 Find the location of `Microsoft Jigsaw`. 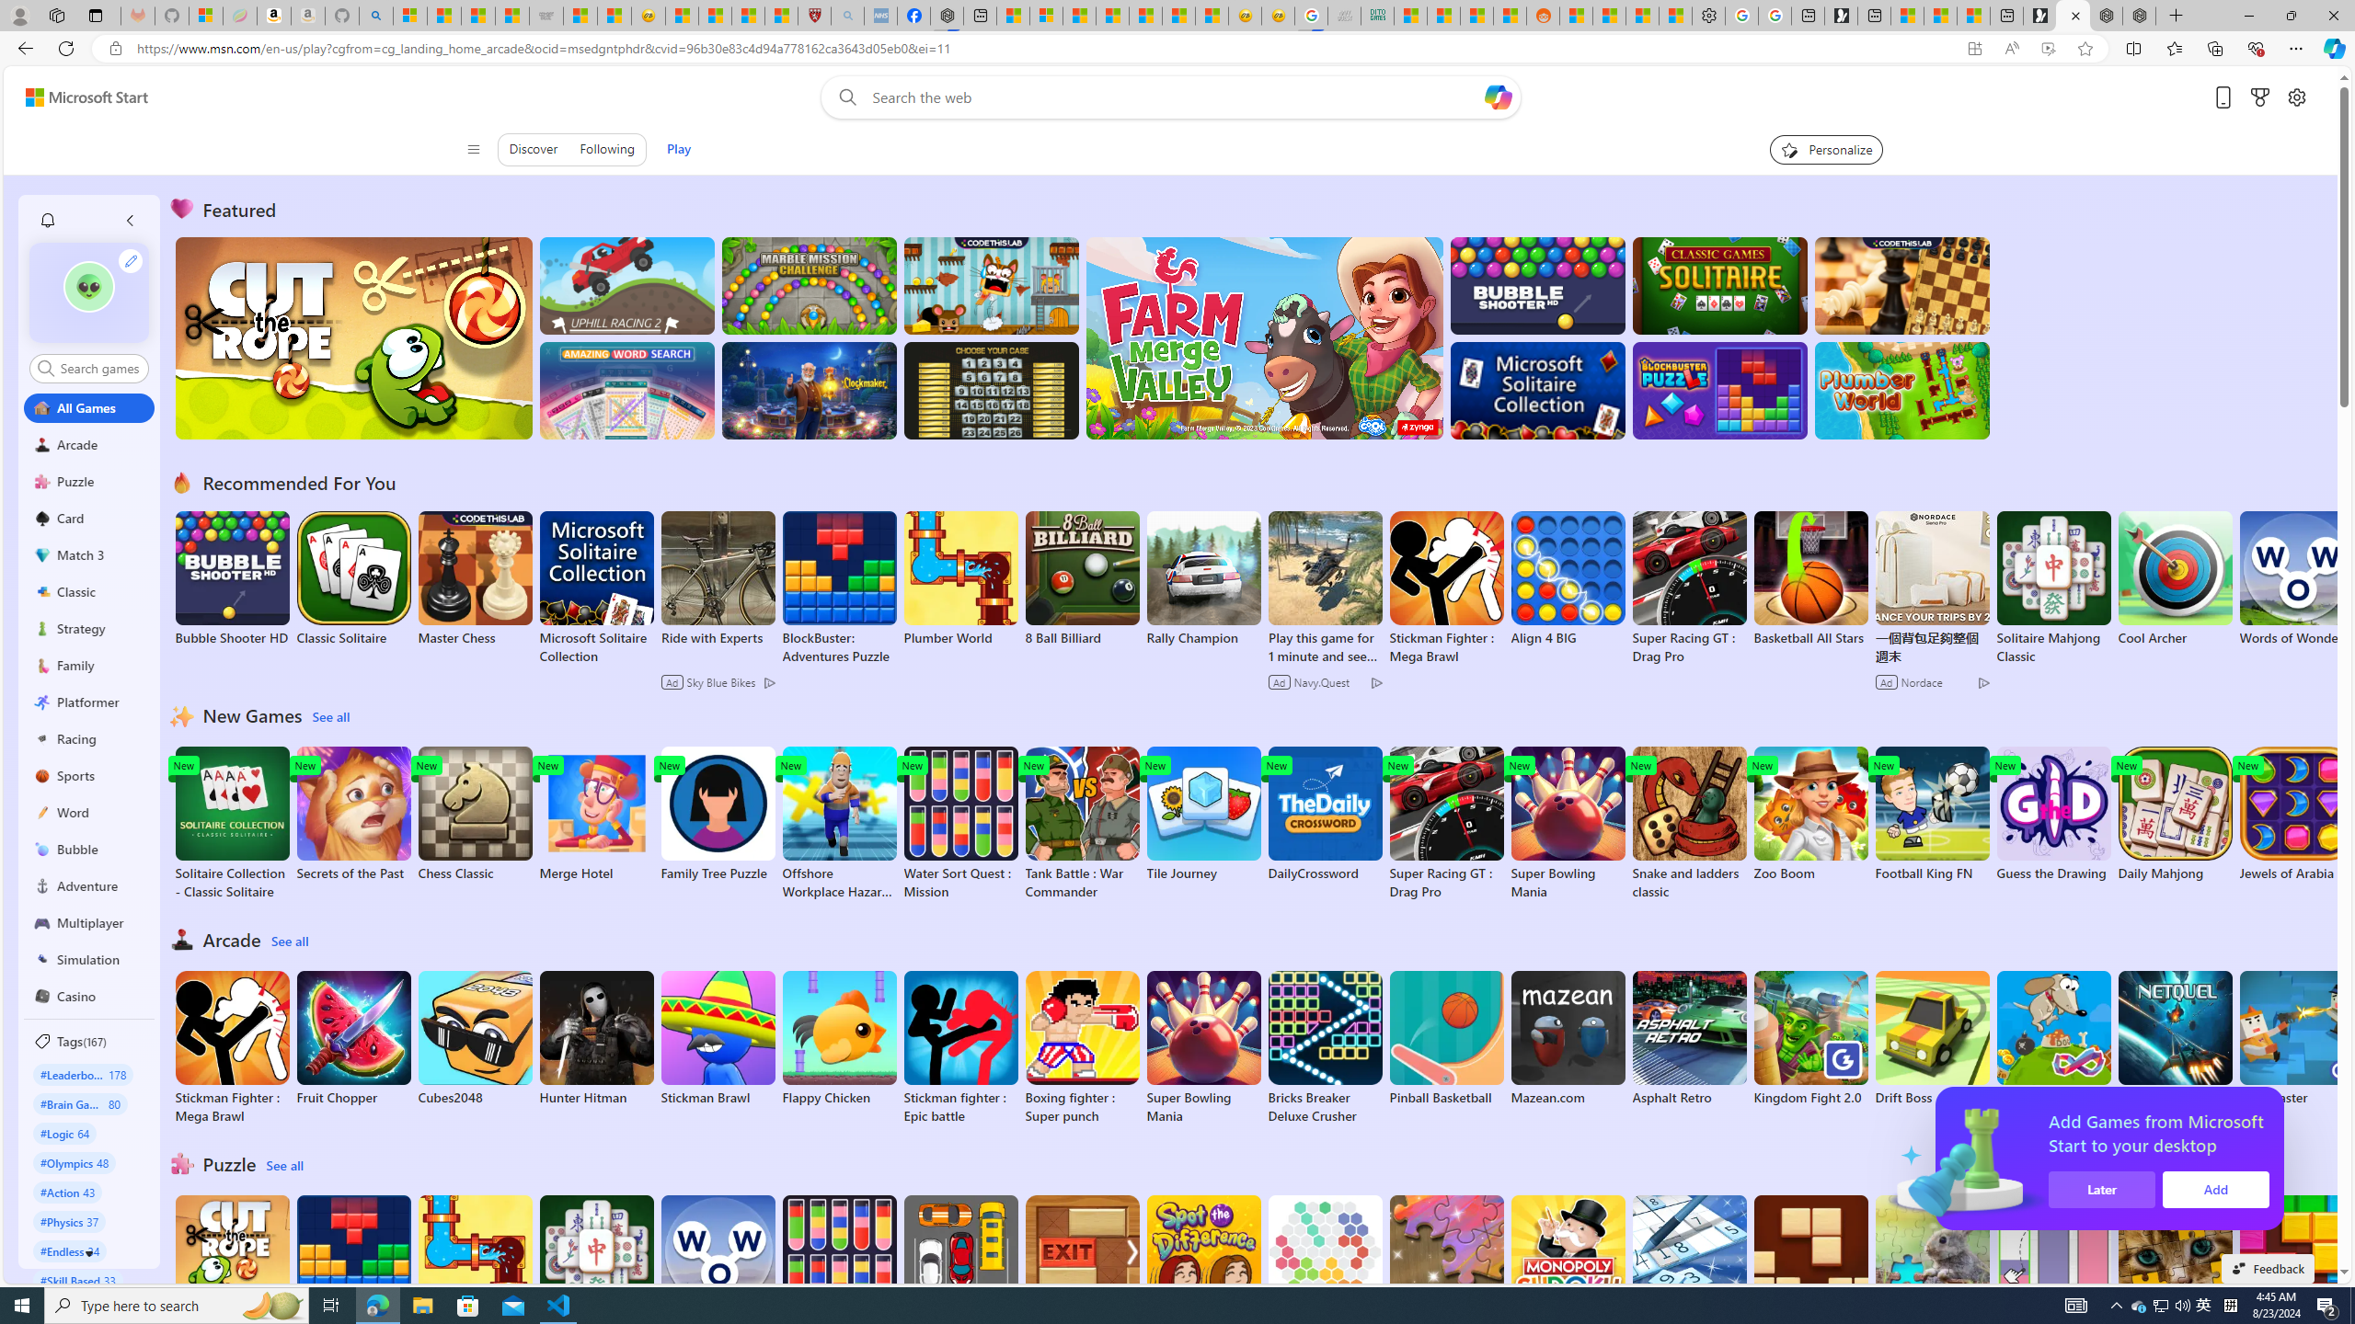

Microsoft Jigsaw is located at coordinates (1446, 1263).